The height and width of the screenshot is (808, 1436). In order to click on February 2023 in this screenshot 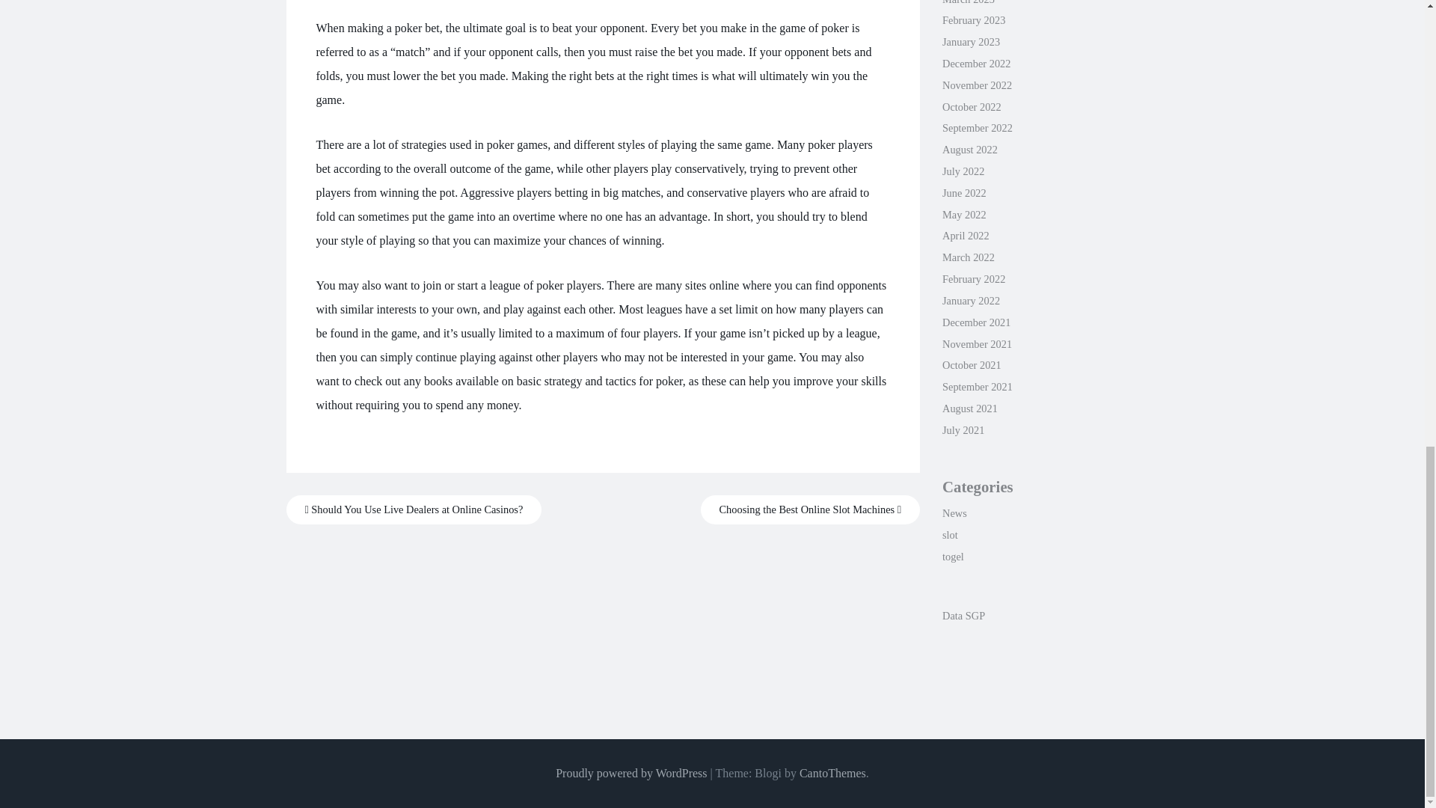, I will do `click(974, 19)`.